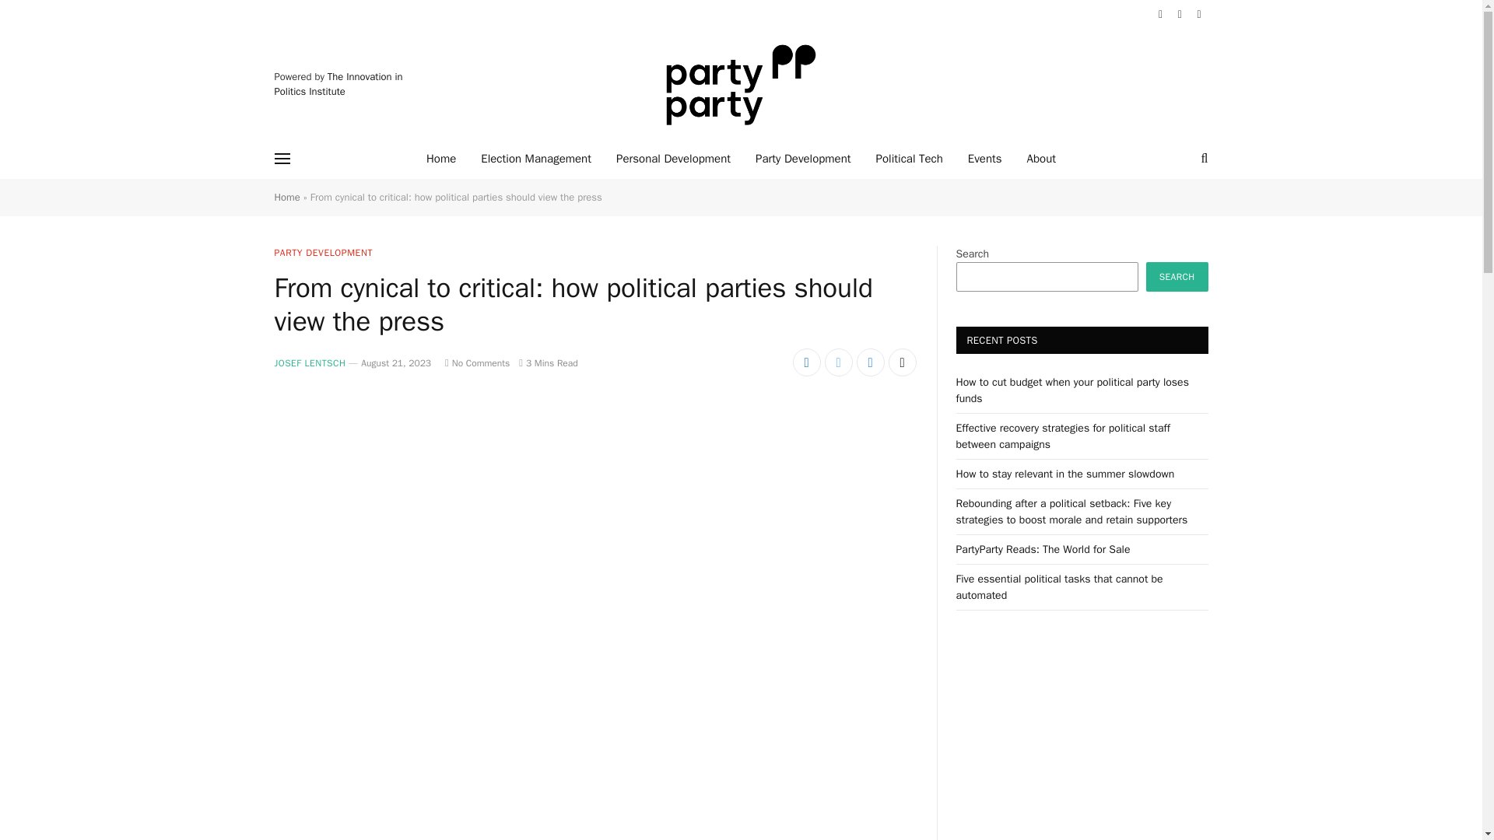  I want to click on No Comments, so click(477, 363).